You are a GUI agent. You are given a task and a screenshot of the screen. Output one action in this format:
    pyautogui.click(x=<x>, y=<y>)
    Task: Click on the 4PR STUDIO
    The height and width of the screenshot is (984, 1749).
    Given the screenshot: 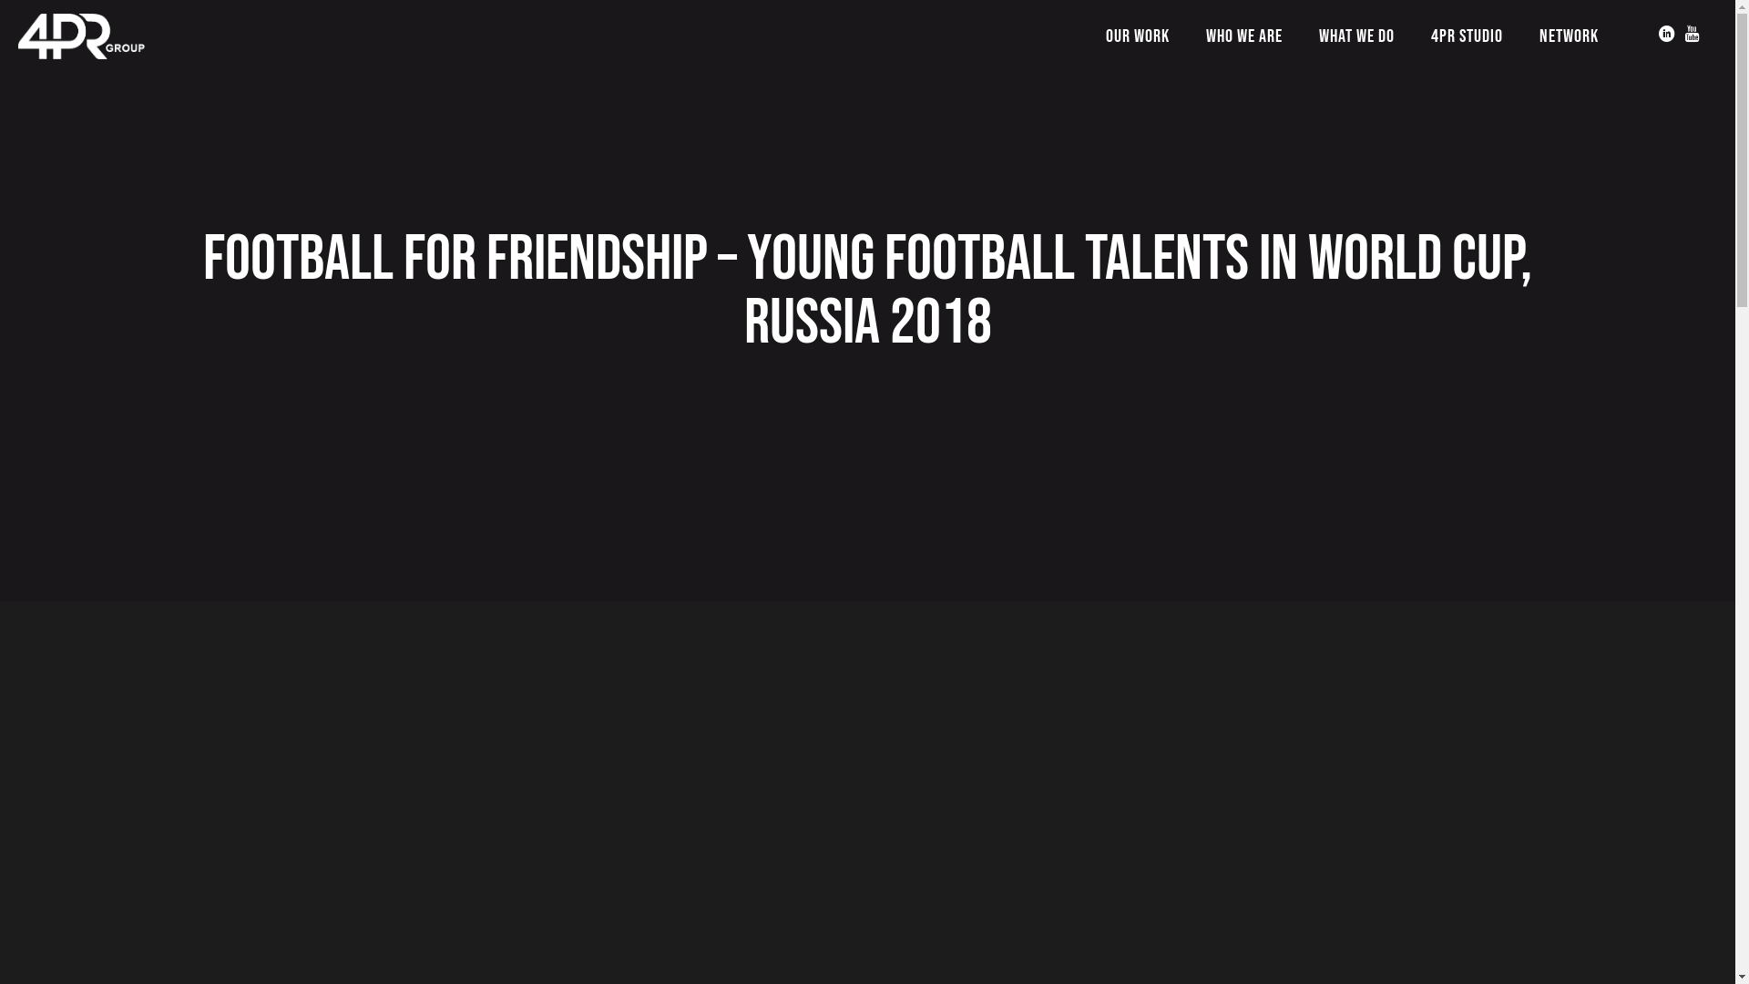 What is the action you would take?
    pyautogui.click(x=1467, y=36)
    